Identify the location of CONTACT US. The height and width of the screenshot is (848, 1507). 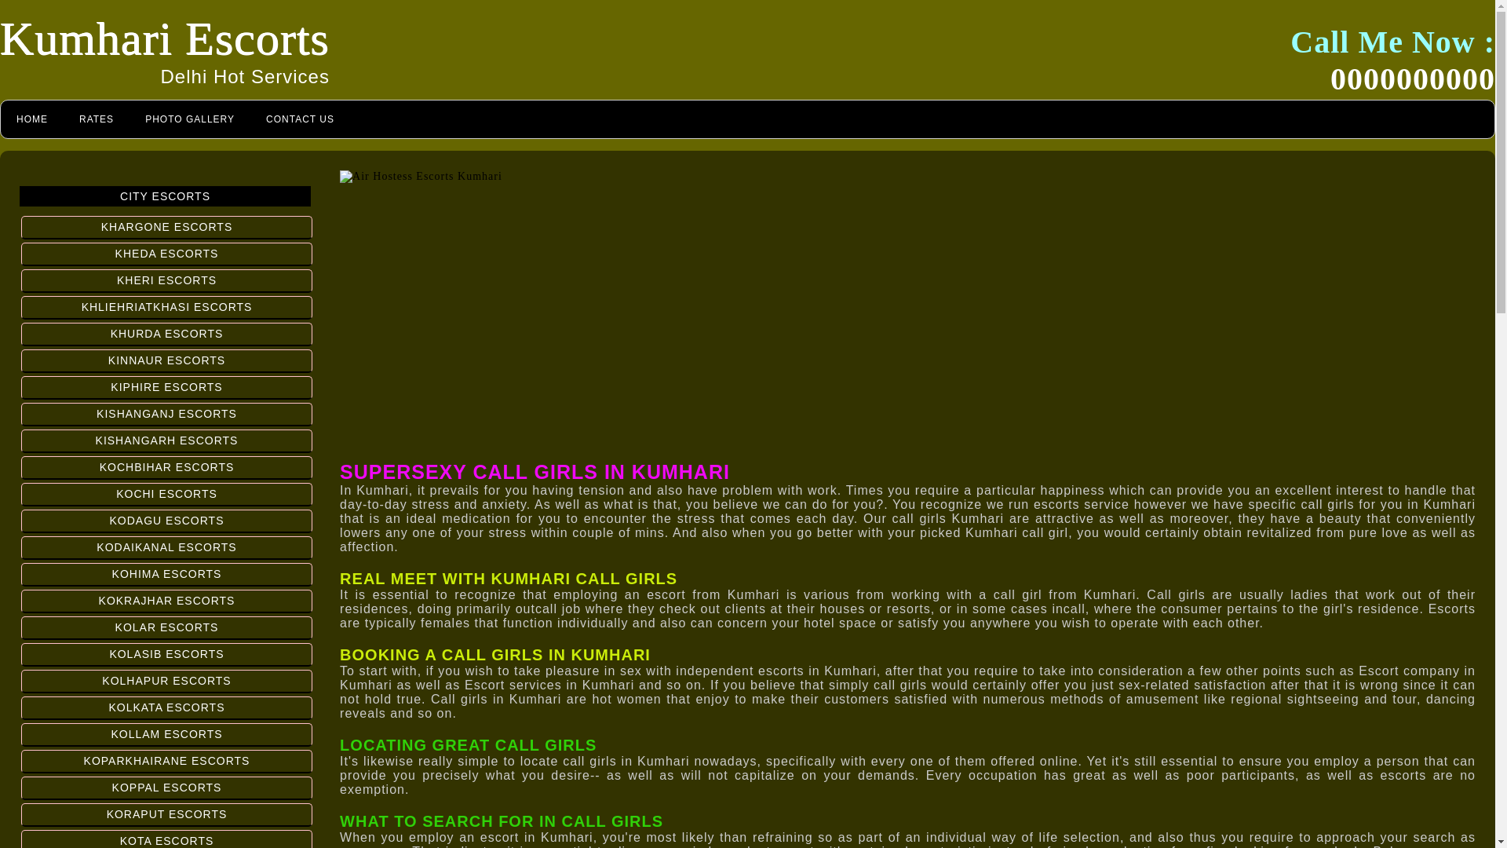
(300, 119).